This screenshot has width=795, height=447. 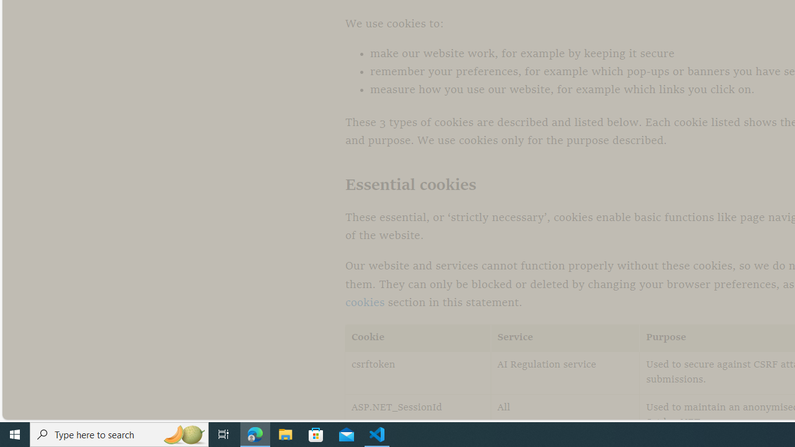 I want to click on Cookie, so click(x=418, y=338).